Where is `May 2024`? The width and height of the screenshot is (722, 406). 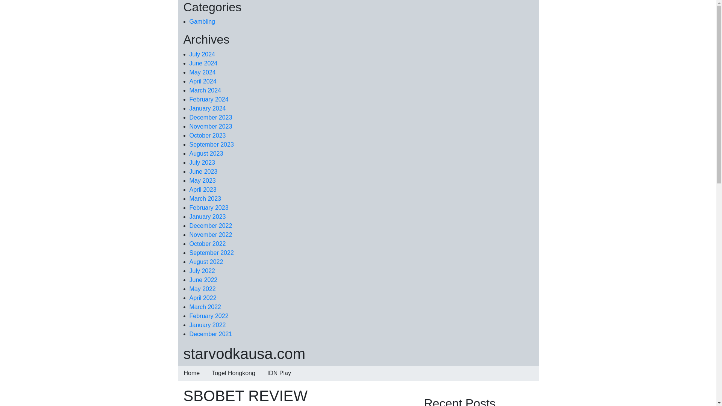
May 2024 is located at coordinates (202, 72).